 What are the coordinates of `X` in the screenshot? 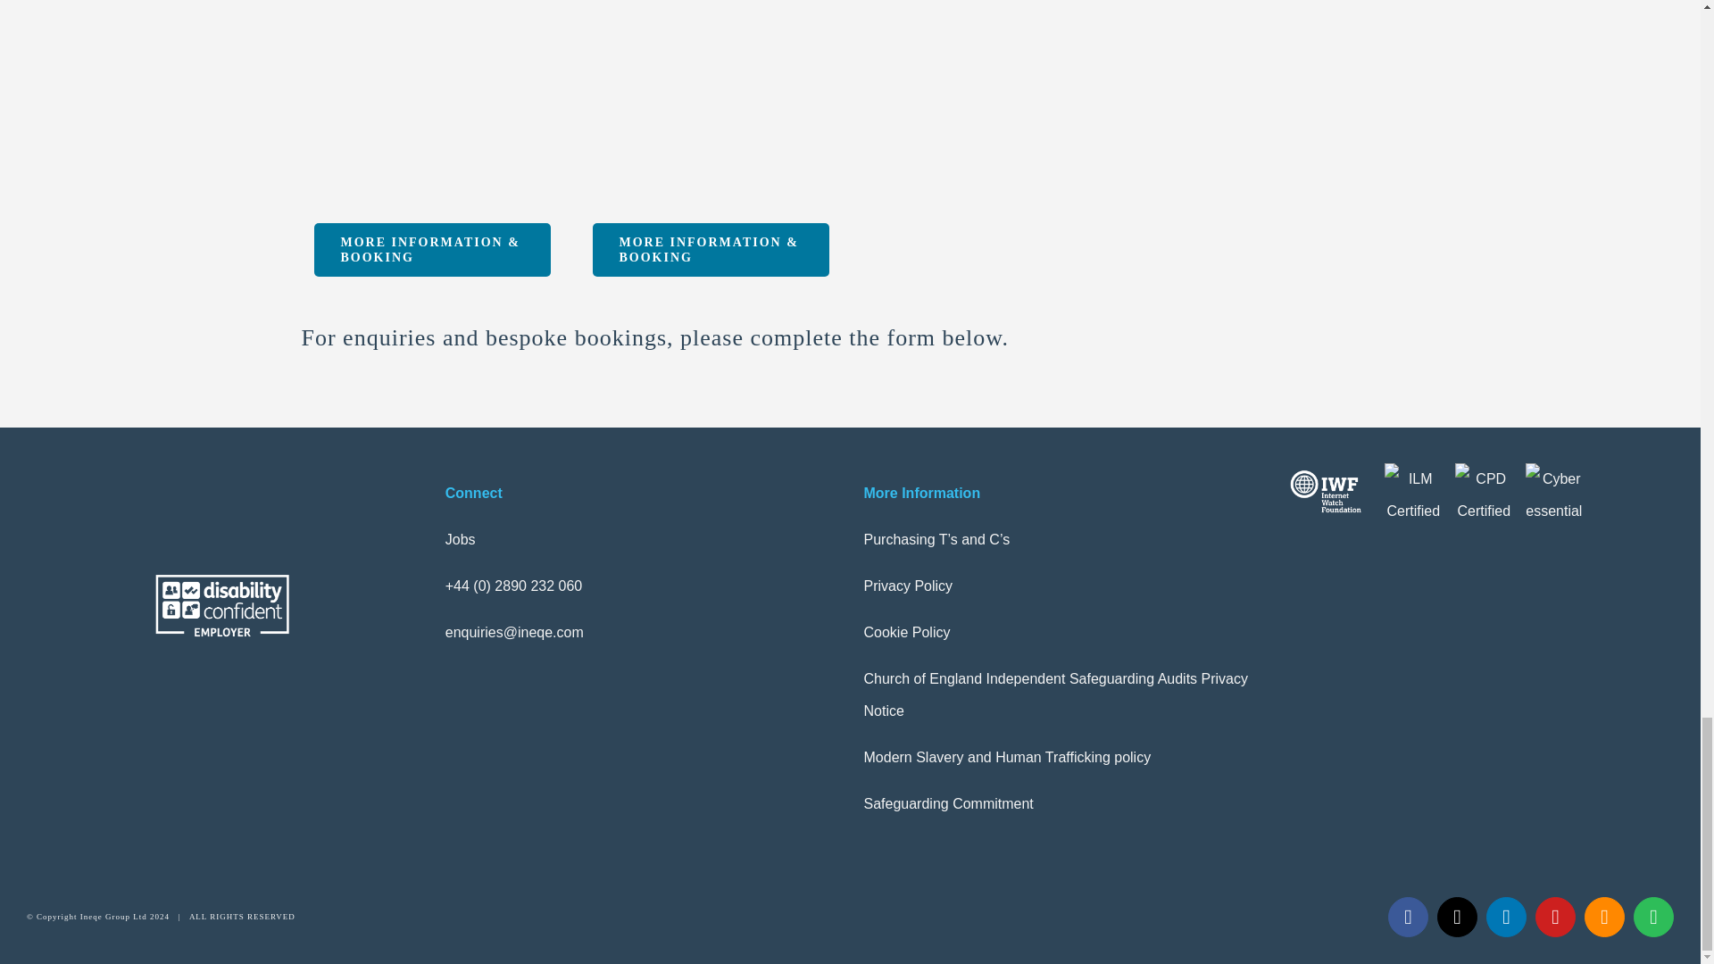 It's located at (1457, 917).